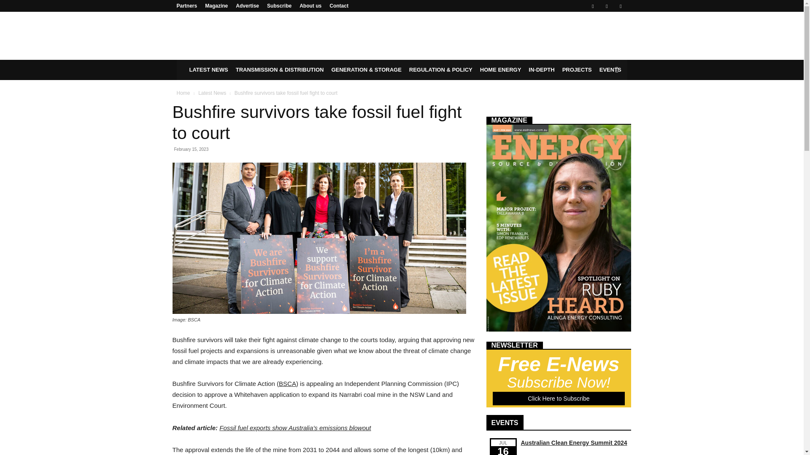 This screenshot has height=455, width=810. Describe the element at coordinates (541, 70) in the screenshot. I see `IN-DEPTH` at that location.